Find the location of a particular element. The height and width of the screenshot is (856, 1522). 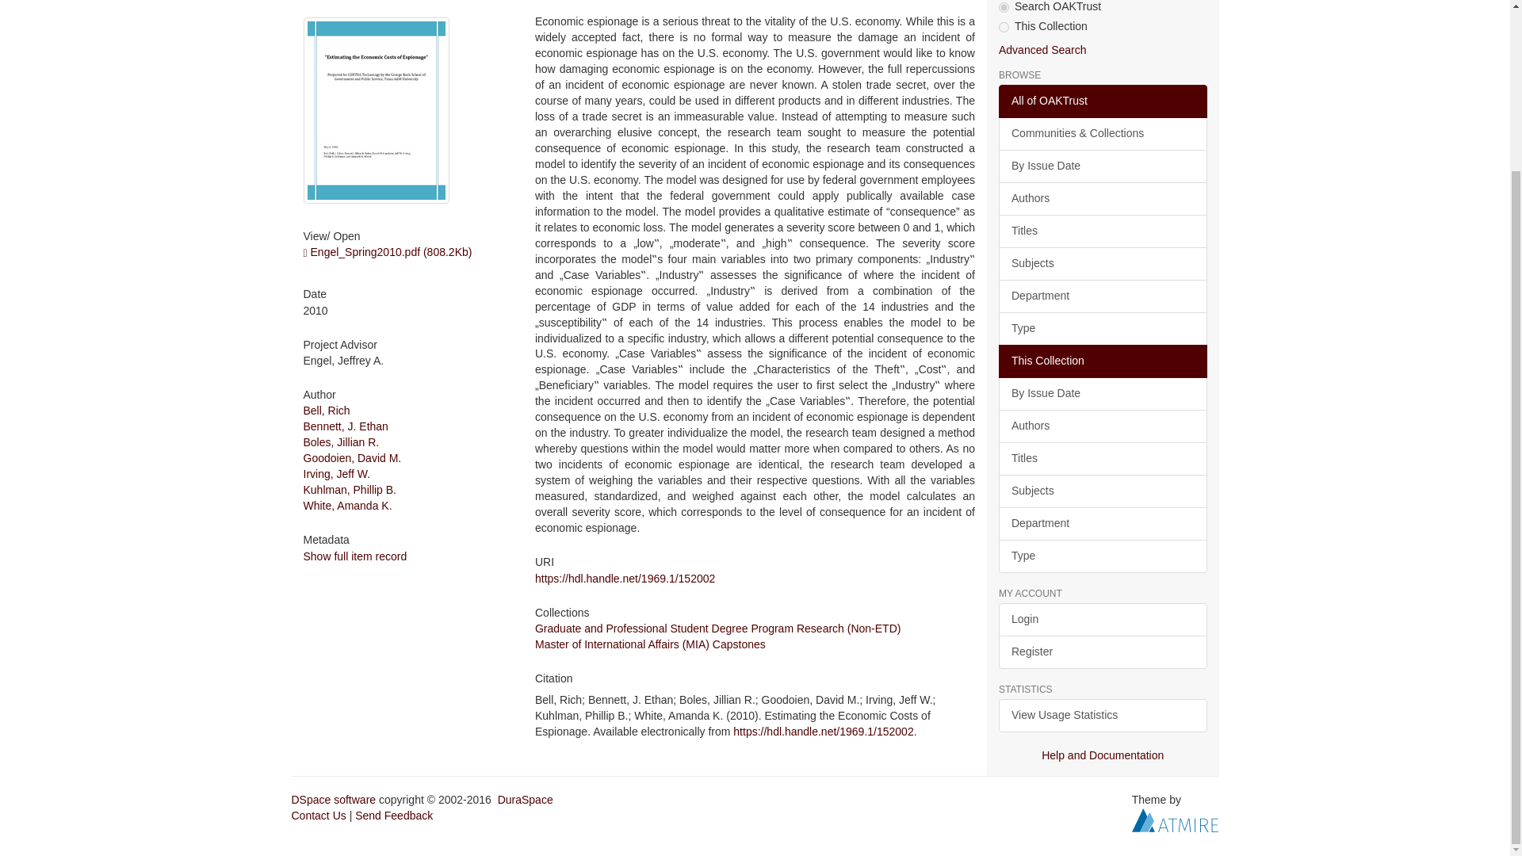

Irving, Jeff W. is located at coordinates (336, 473).